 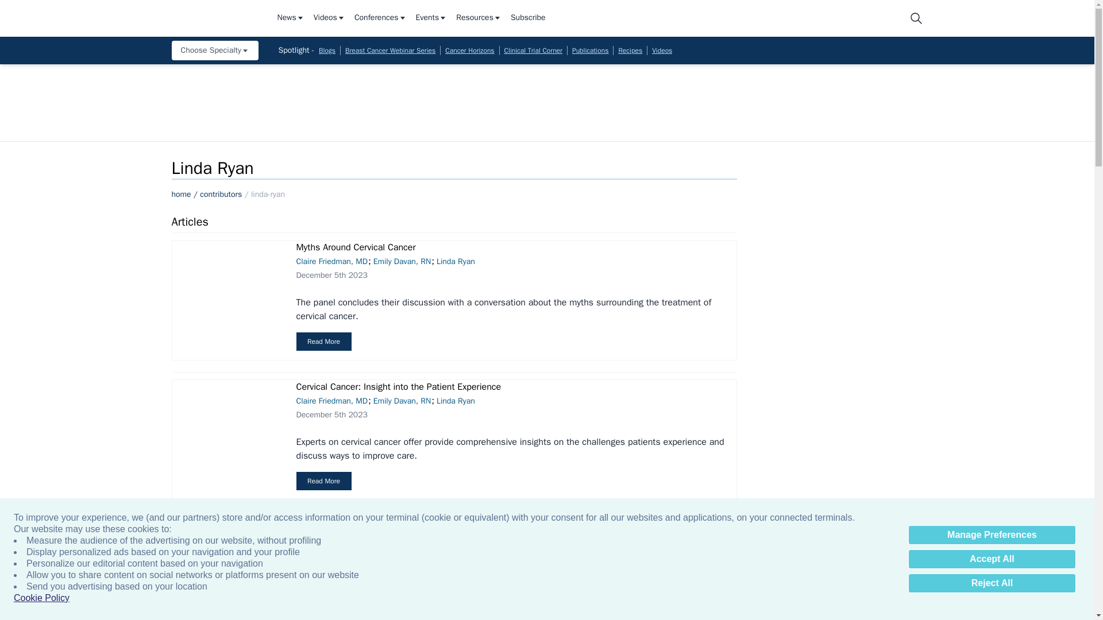 I want to click on Linda Ryan, a patient advocate, so click(x=227, y=572).